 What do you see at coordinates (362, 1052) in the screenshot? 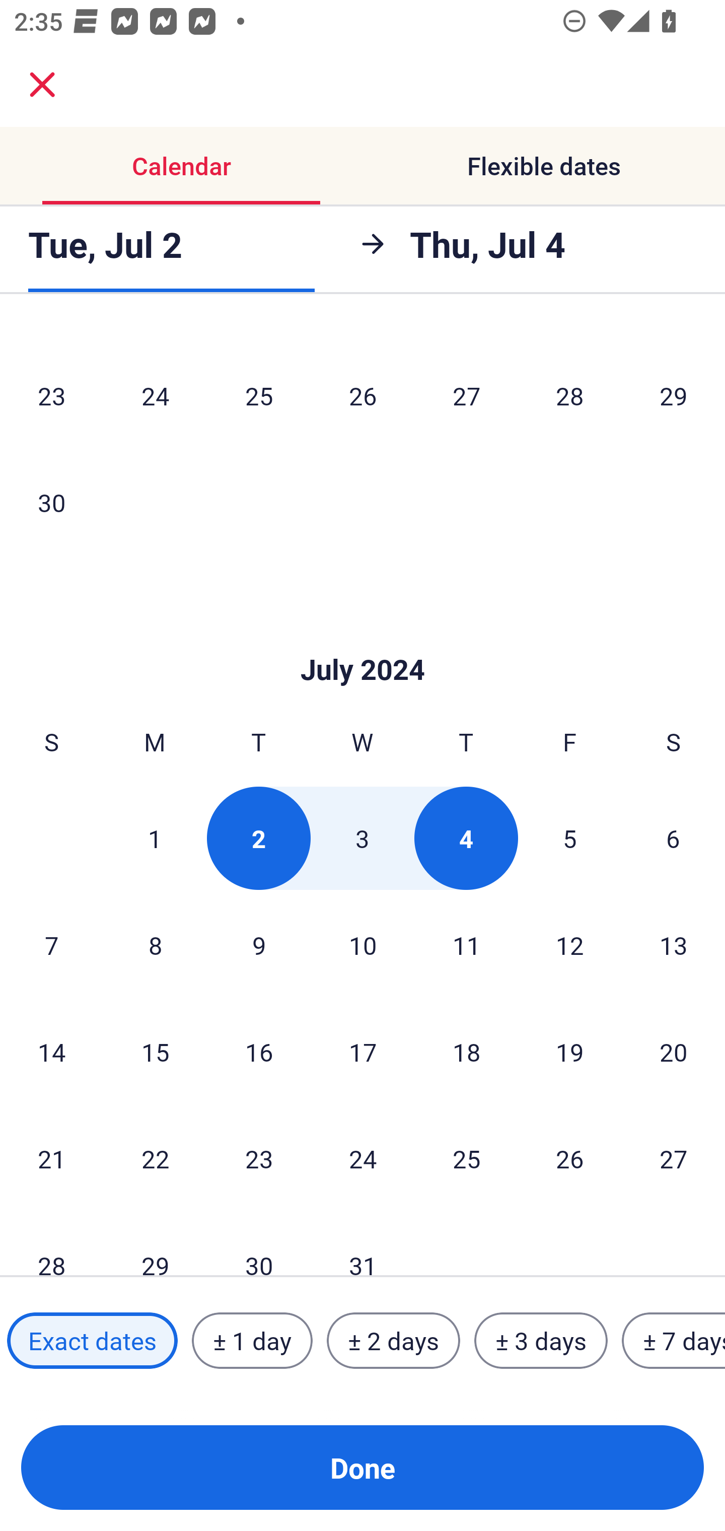
I see `17 Wednesday, July 17, 2024` at bounding box center [362, 1052].